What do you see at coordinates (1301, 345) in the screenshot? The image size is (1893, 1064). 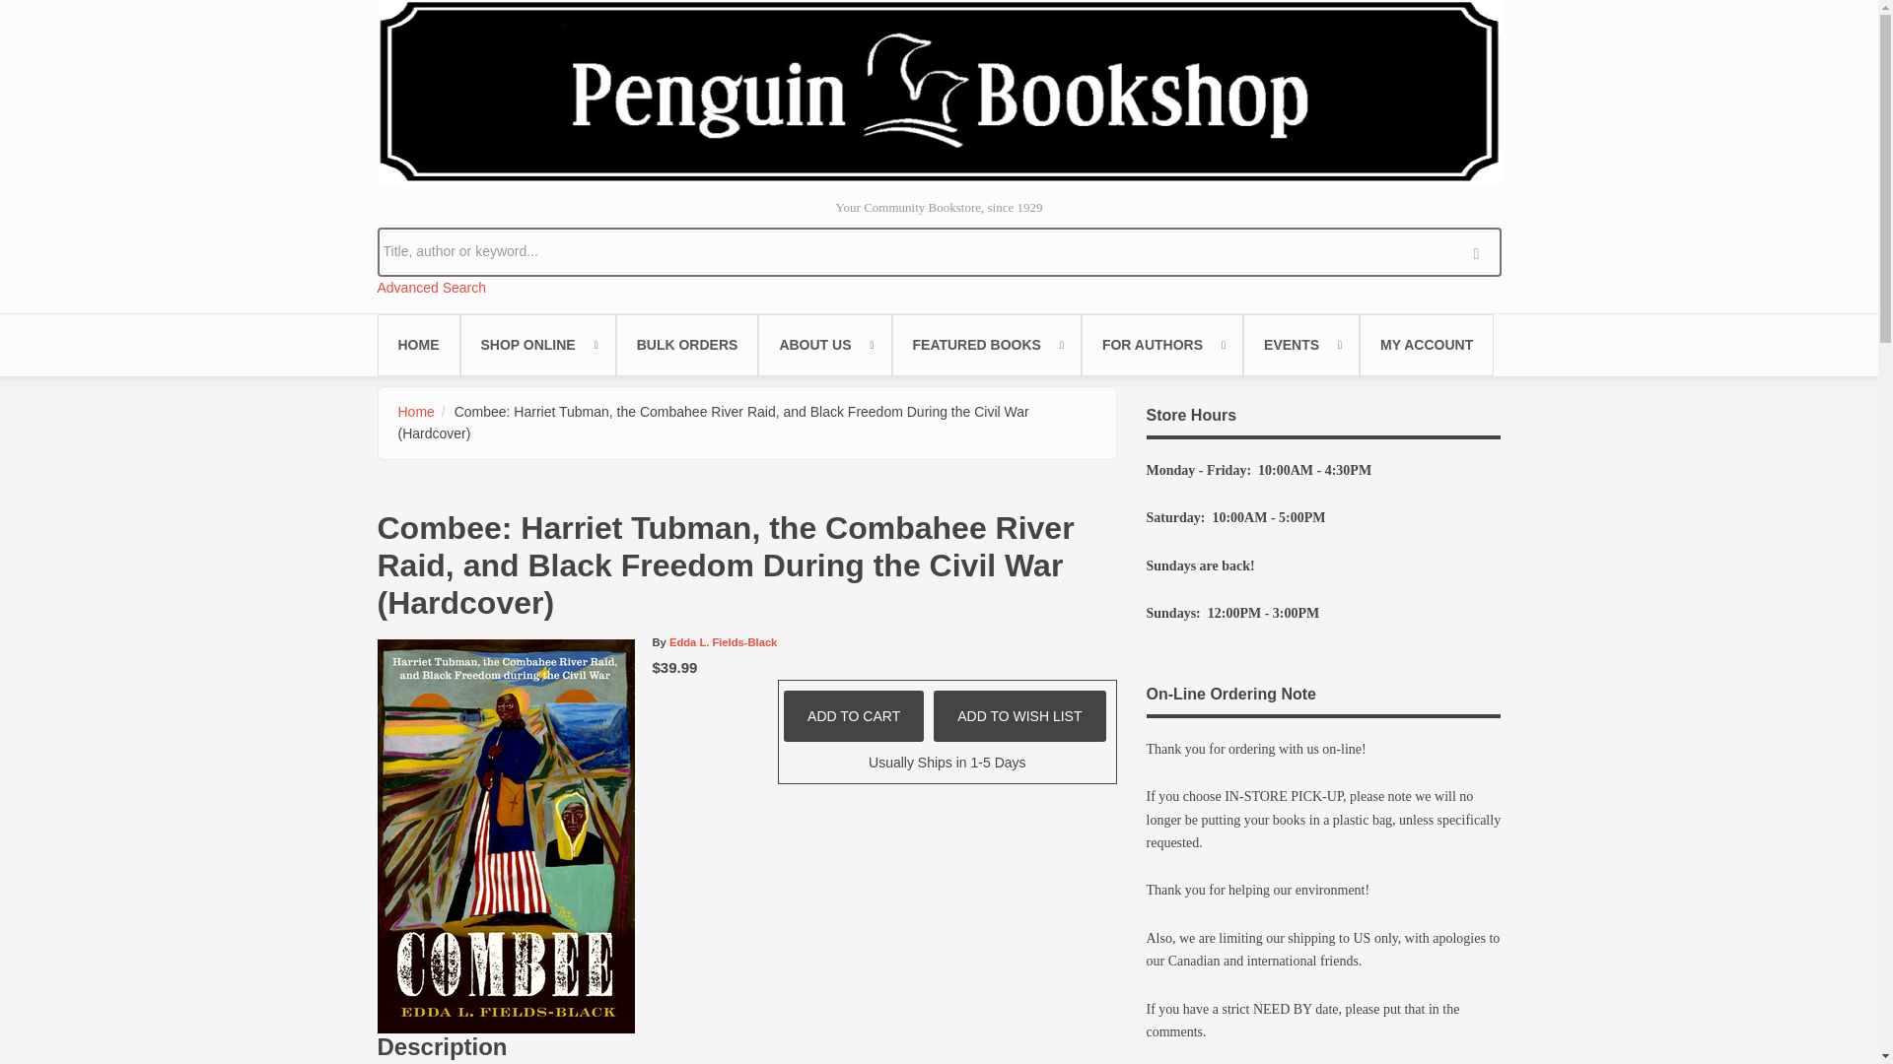 I see `EVENTS` at bounding box center [1301, 345].